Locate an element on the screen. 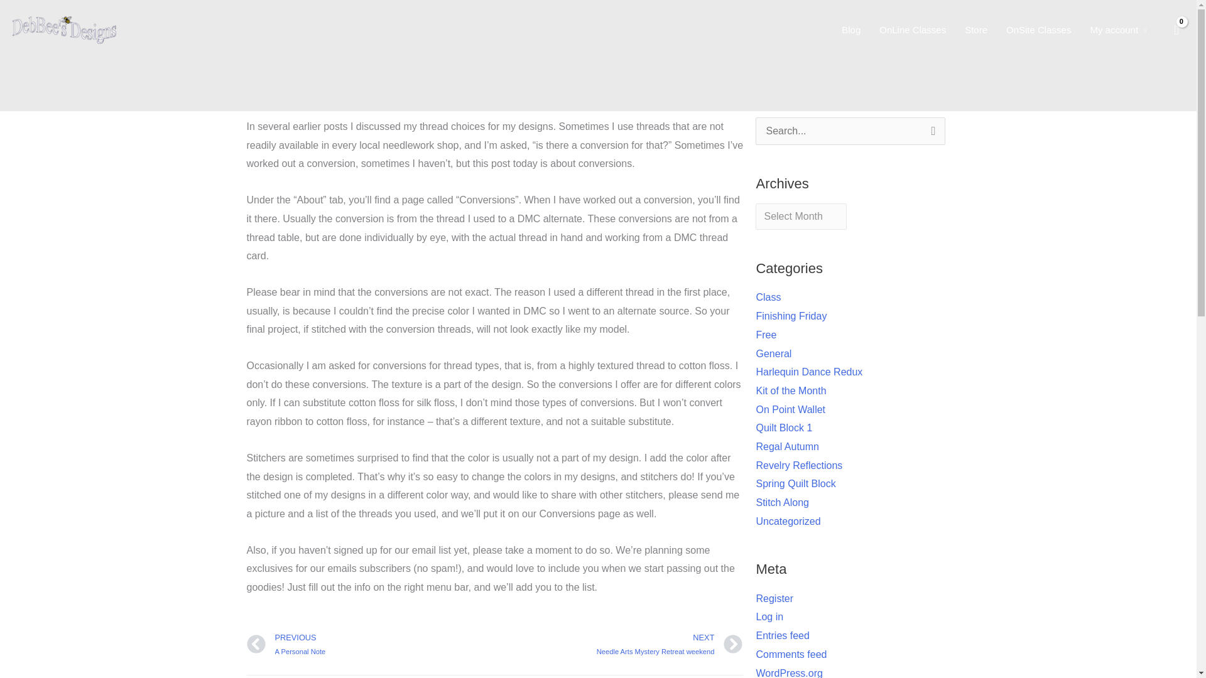 The height and width of the screenshot is (678, 1206). On Point Wallet is located at coordinates (773, 354).